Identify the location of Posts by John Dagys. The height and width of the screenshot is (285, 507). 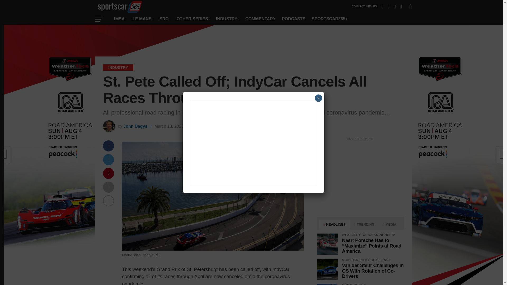
(135, 126).